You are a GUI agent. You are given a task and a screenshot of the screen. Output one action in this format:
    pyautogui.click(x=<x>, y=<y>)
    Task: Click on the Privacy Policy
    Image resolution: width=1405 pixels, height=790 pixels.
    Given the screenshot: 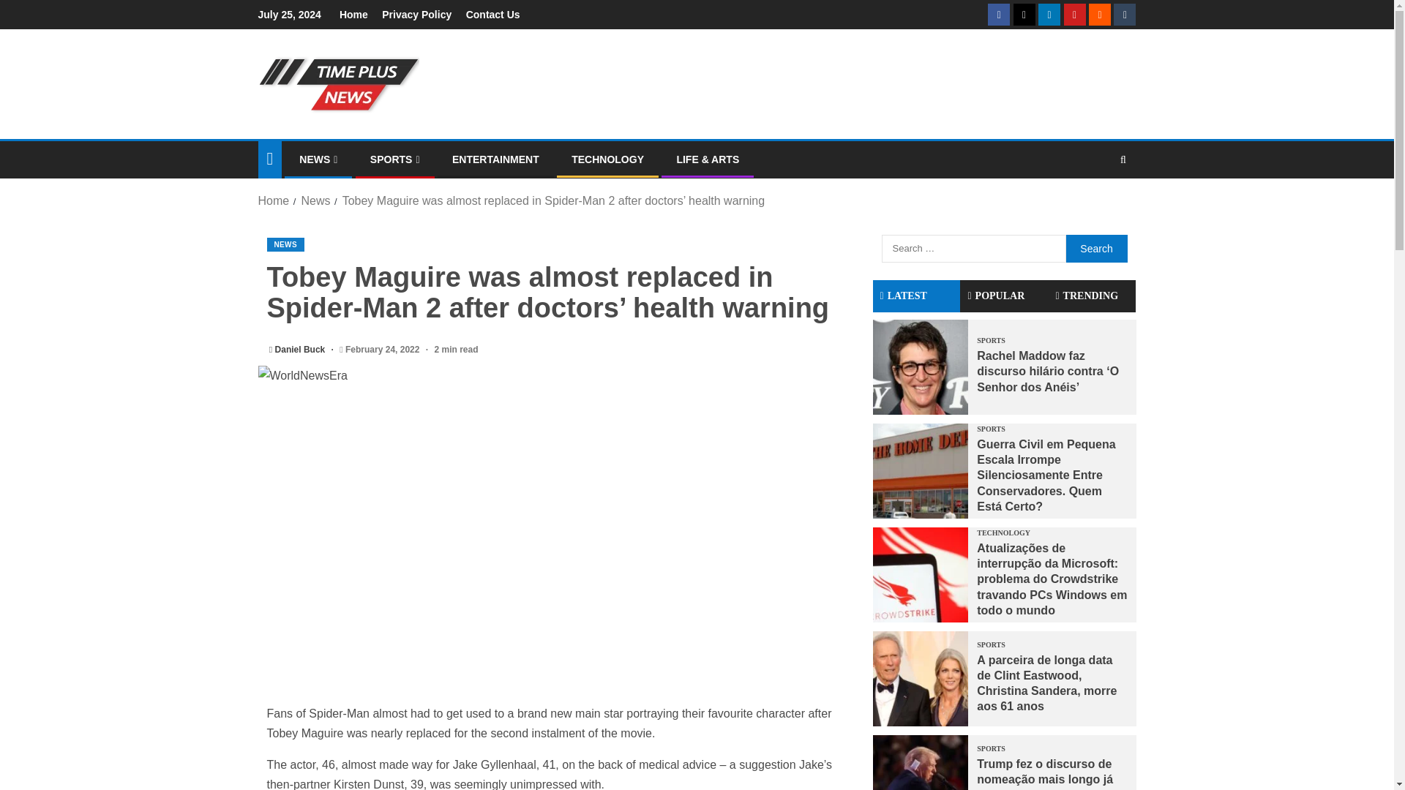 What is the action you would take?
    pyautogui.click(x=416, y=15)
    